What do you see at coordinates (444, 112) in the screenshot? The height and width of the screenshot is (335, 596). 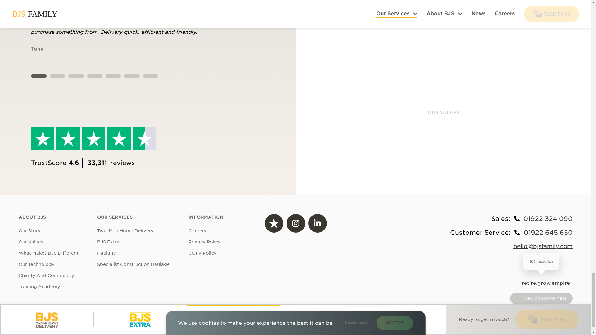 I see `OUR VALUES` at bounding box center [444, 112].